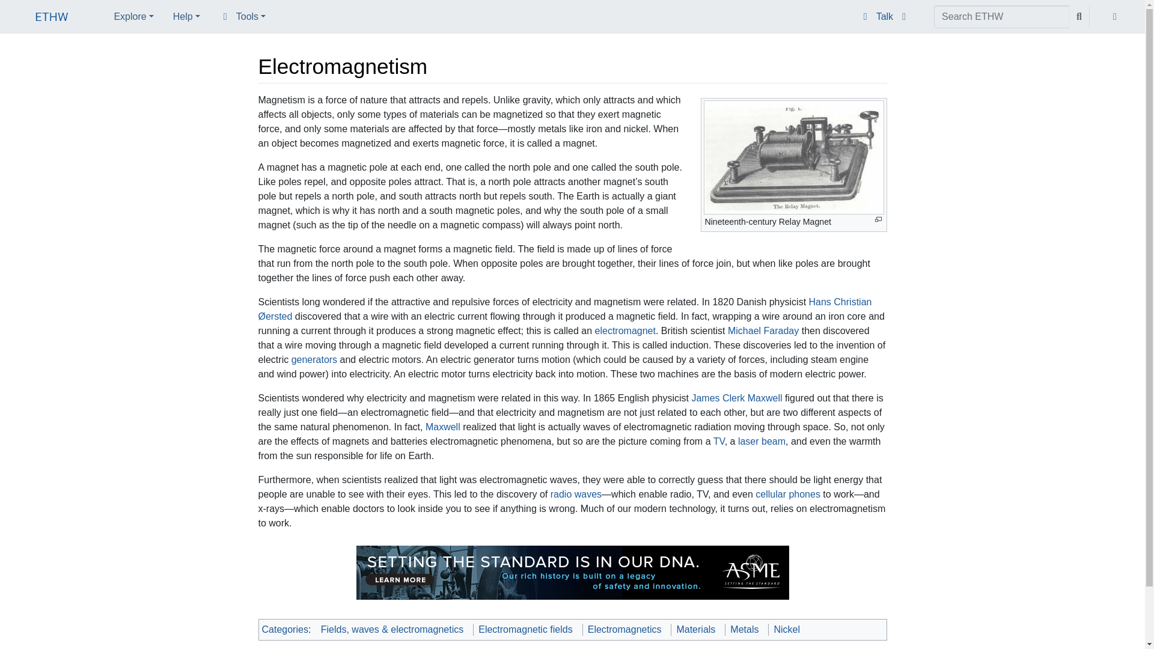  What do you see at coordinates (876, 17) in the screenshot?
I see `Talk` at bounding box center [876, 17].